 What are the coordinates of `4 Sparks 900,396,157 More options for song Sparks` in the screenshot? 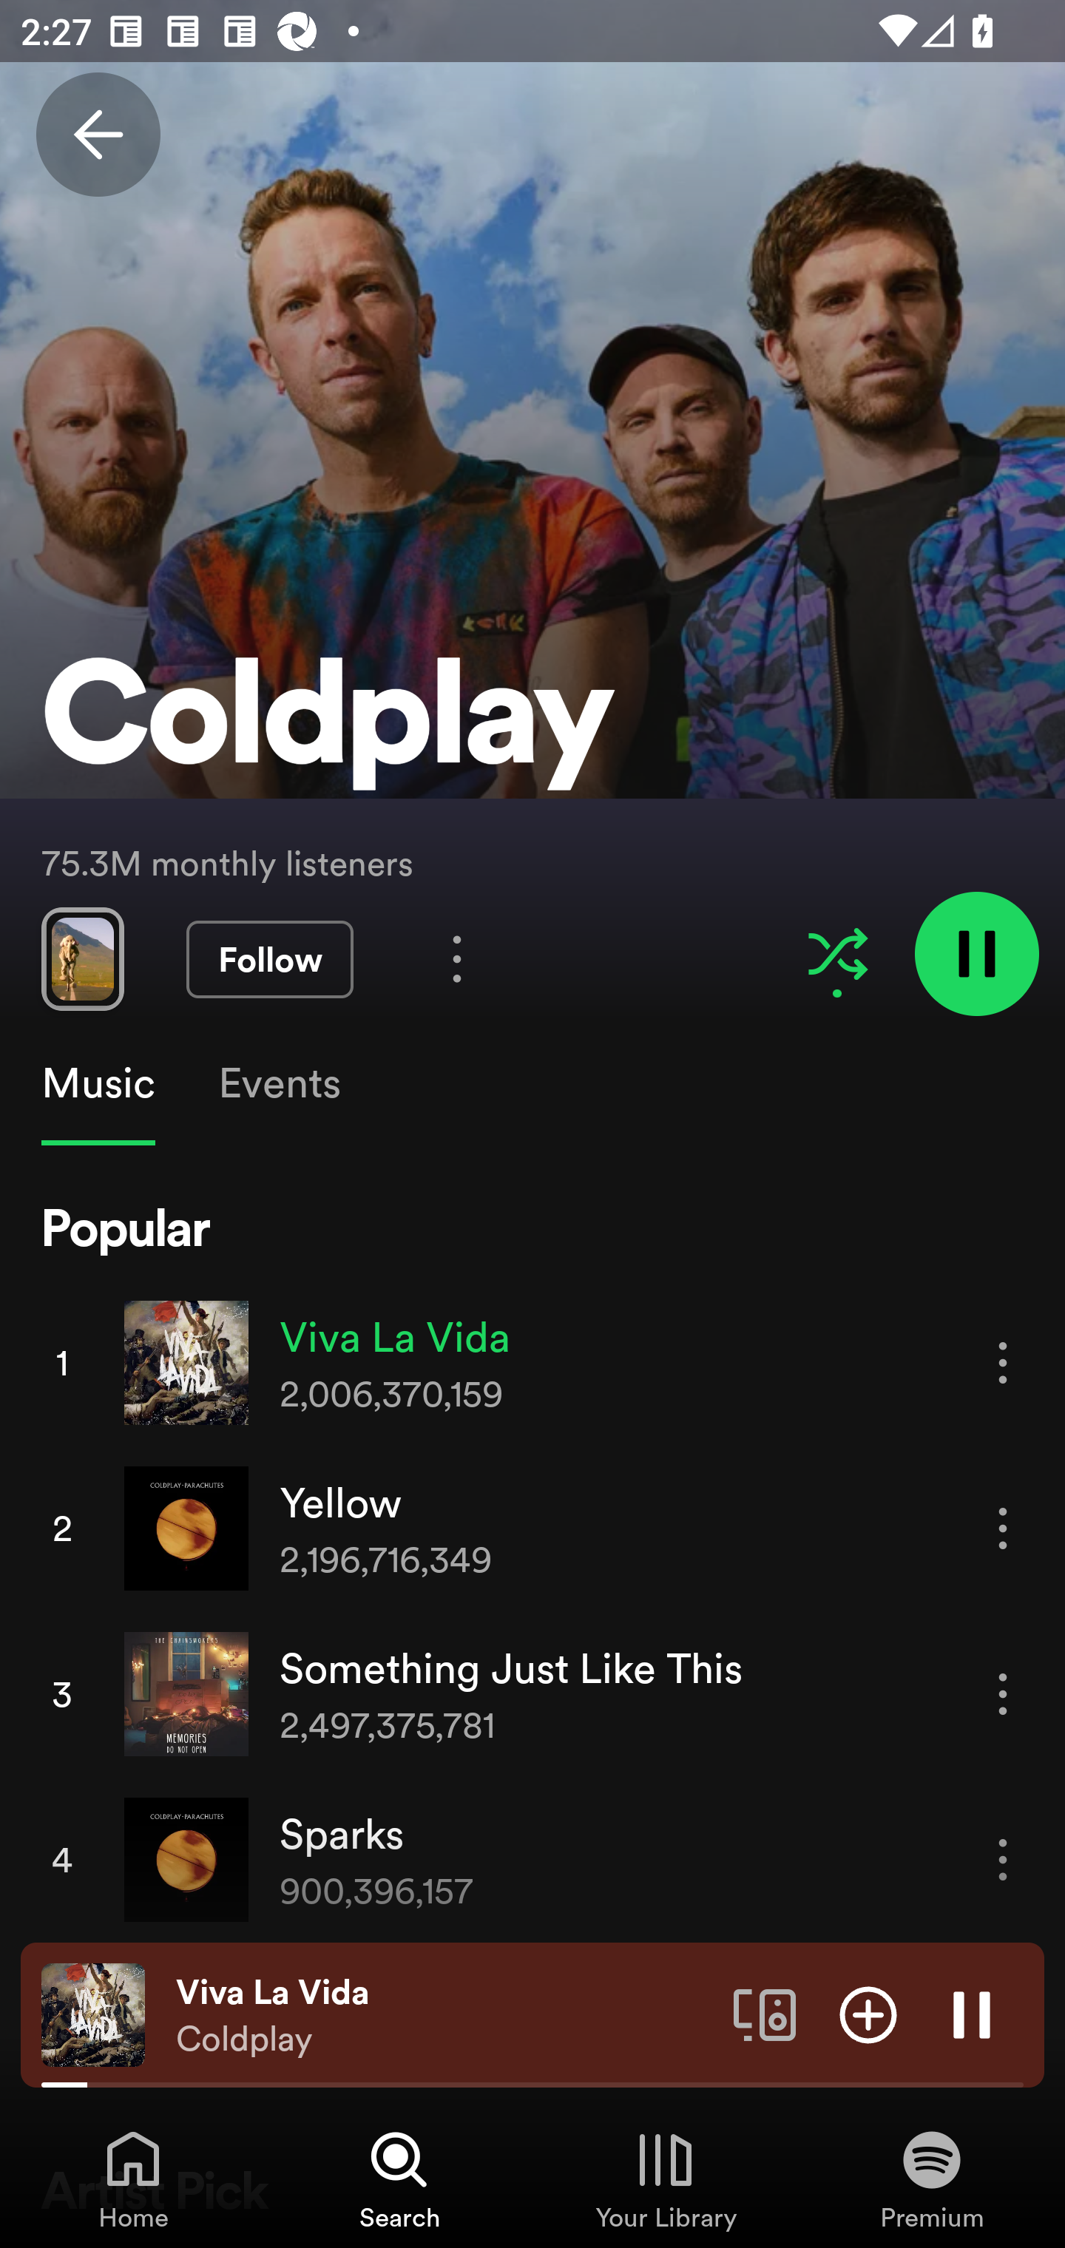 It's located at (532, 1859).